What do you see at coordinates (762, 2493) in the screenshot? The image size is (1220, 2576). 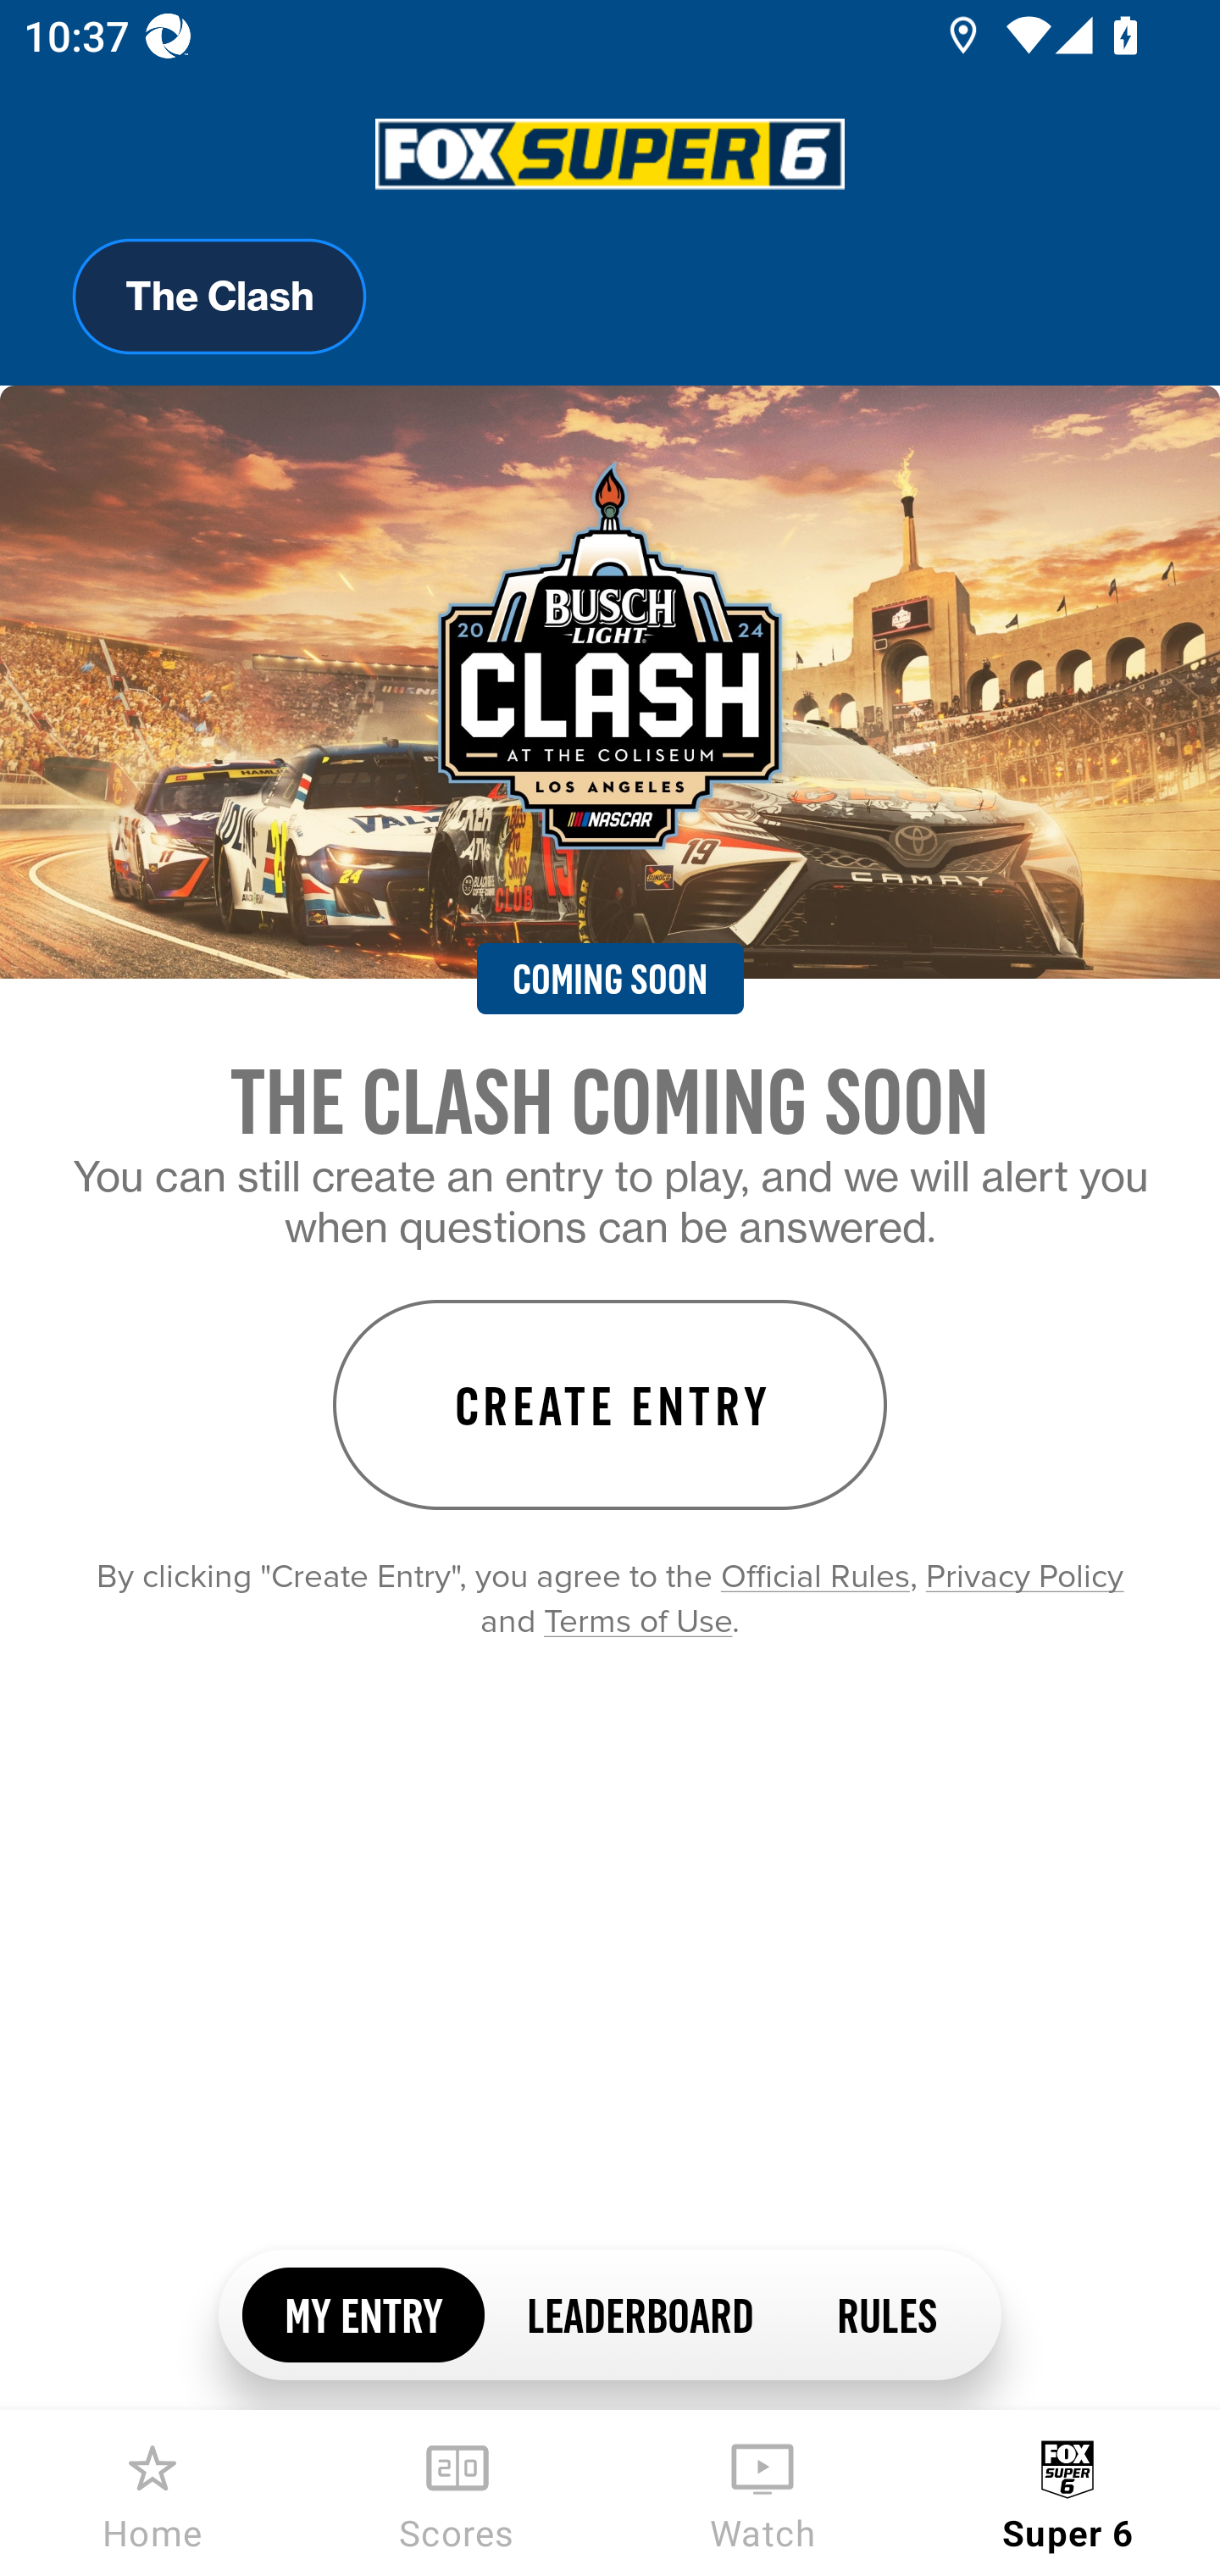 I see `Watch` at bounding box center [762, 2493].